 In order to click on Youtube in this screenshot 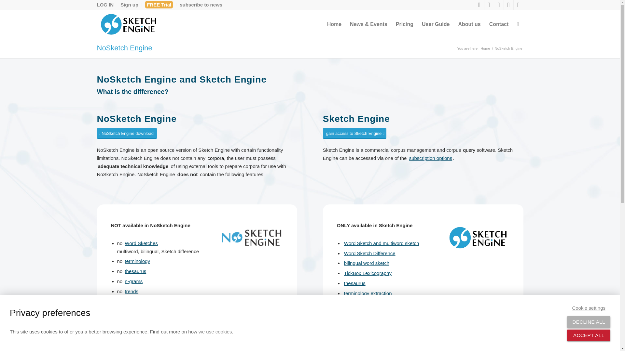, I will do `click(508, 5)`.